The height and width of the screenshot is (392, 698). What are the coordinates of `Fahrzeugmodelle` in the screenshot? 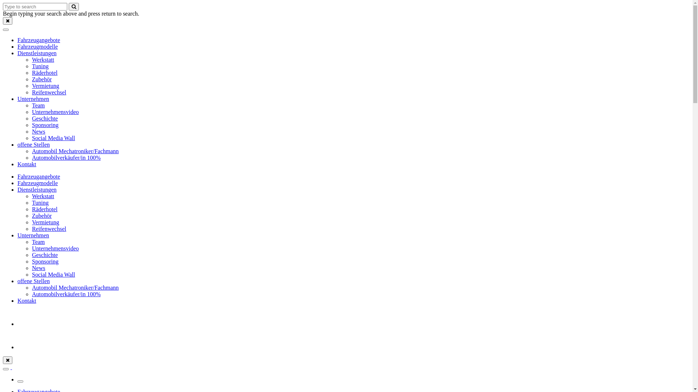 It's located at (38, 46).